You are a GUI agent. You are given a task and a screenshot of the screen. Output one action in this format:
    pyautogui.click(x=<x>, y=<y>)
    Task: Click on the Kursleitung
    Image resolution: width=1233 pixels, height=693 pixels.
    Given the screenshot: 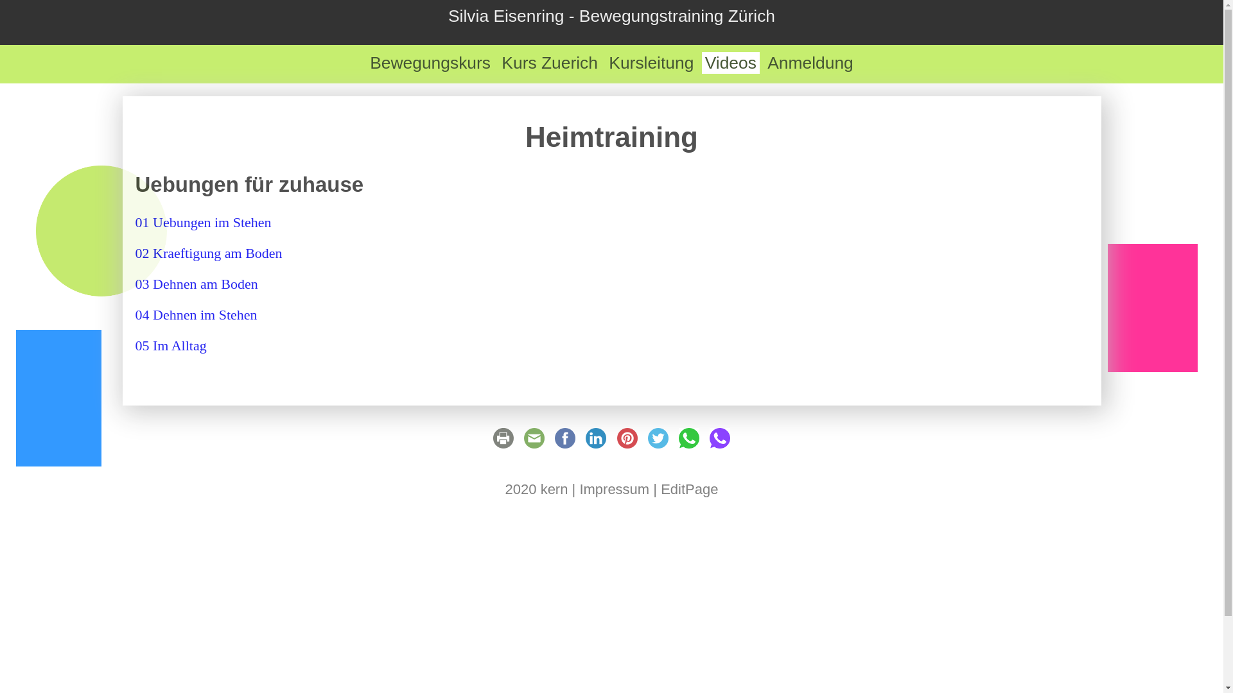 What is the action you would take?
    pyautogui.click(x=651, y=63)
    